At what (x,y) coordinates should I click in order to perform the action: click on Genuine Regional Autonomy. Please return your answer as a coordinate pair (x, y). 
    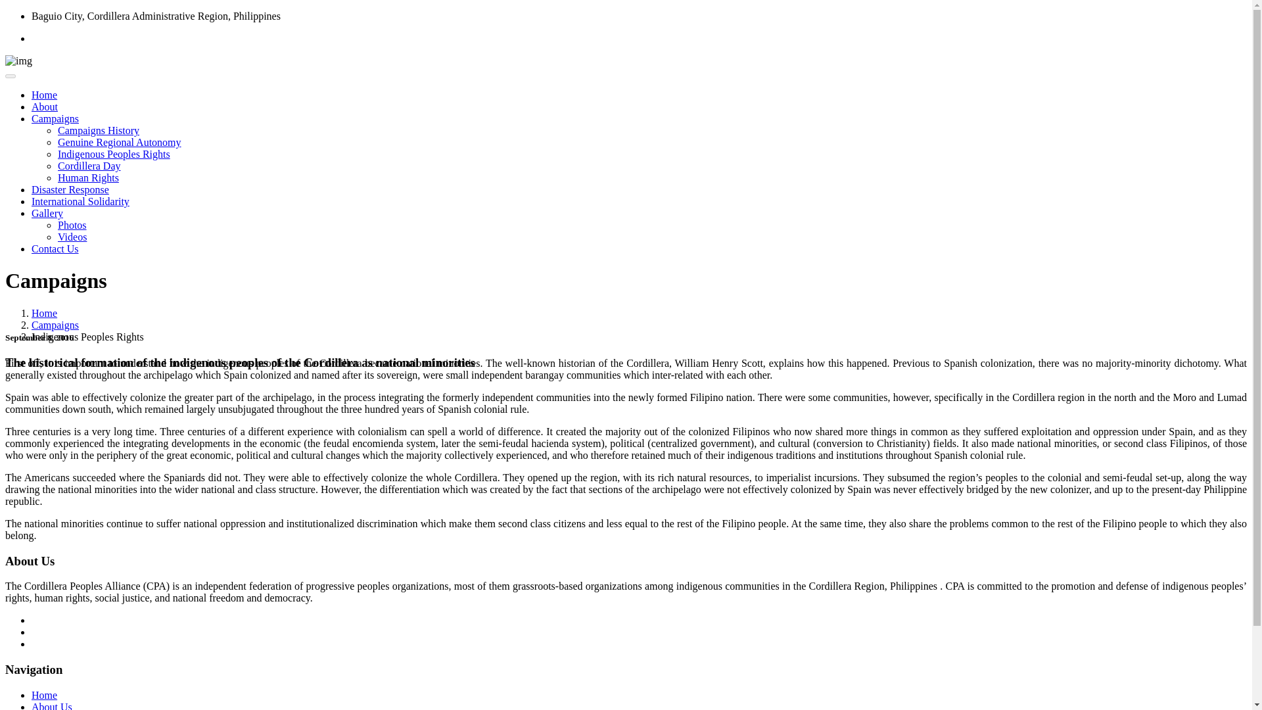
    Looking at the image, I should click on (120, 142).